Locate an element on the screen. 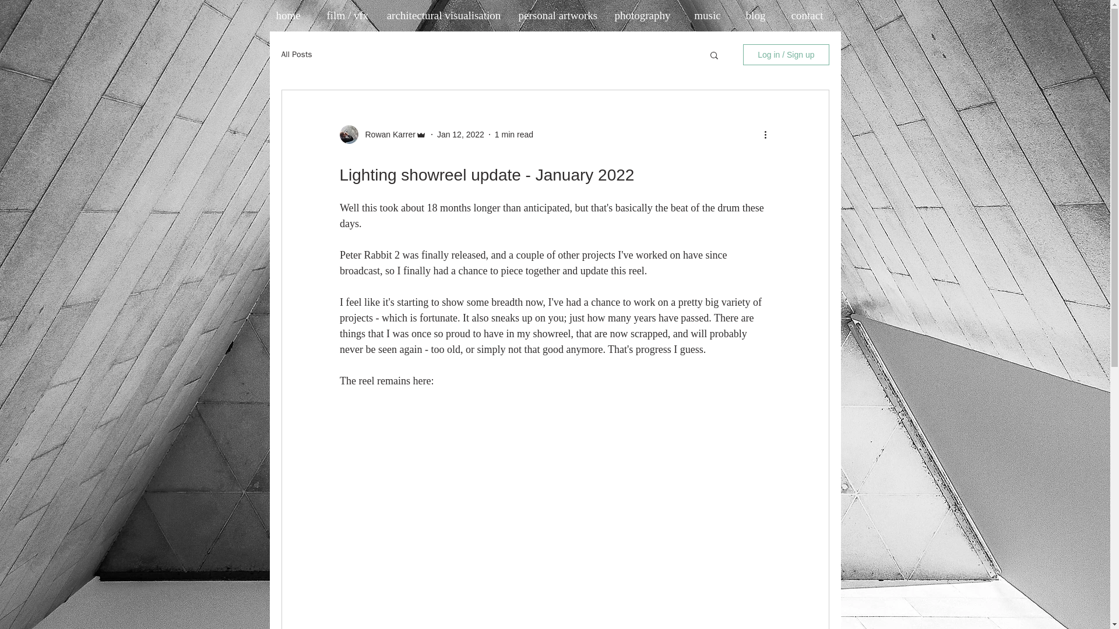 The height and width of the screenshot is (629, 1119). architectural visualisation is located at coordinates (444, 15).